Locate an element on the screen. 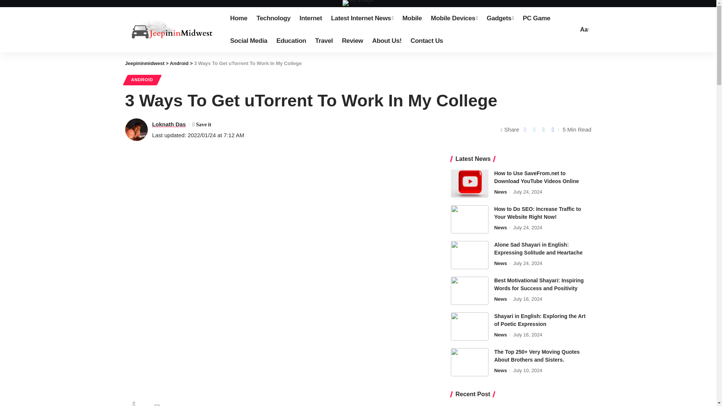 The height and width of the screenshot is (406, 722). Jeepininmidwest is located at coordinates (171, 29).